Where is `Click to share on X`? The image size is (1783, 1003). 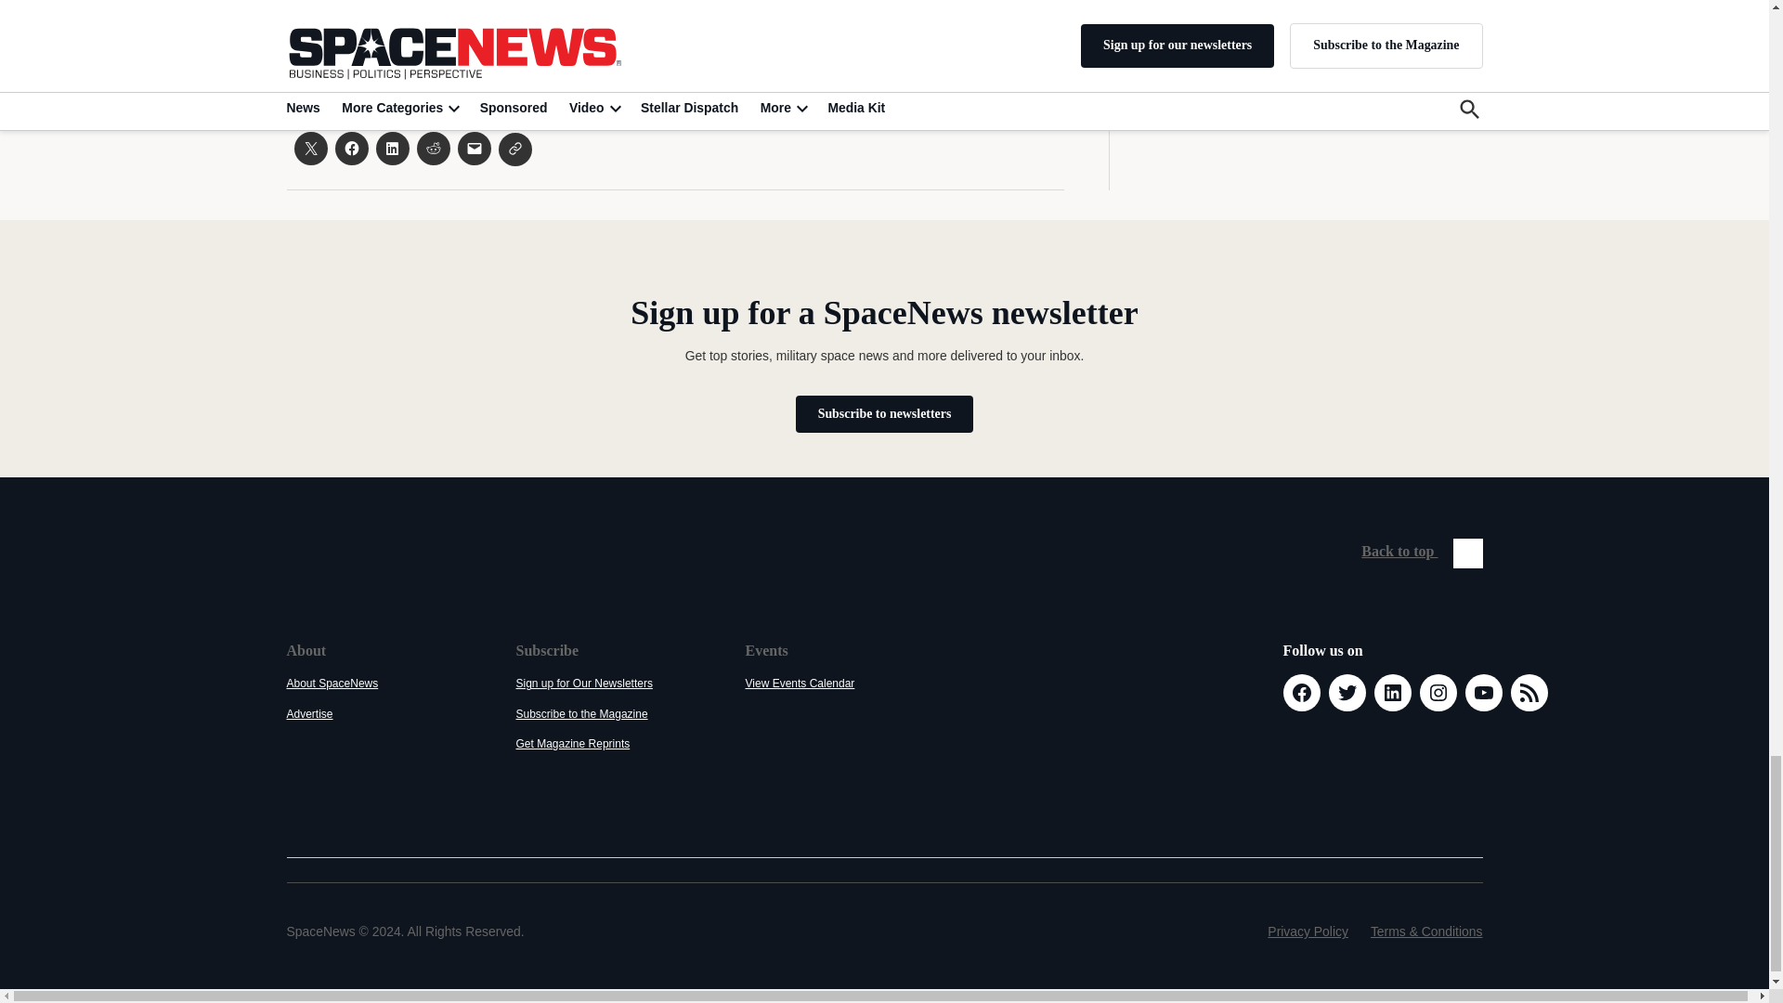 Click to share on X is located at coordinates (310, 149).